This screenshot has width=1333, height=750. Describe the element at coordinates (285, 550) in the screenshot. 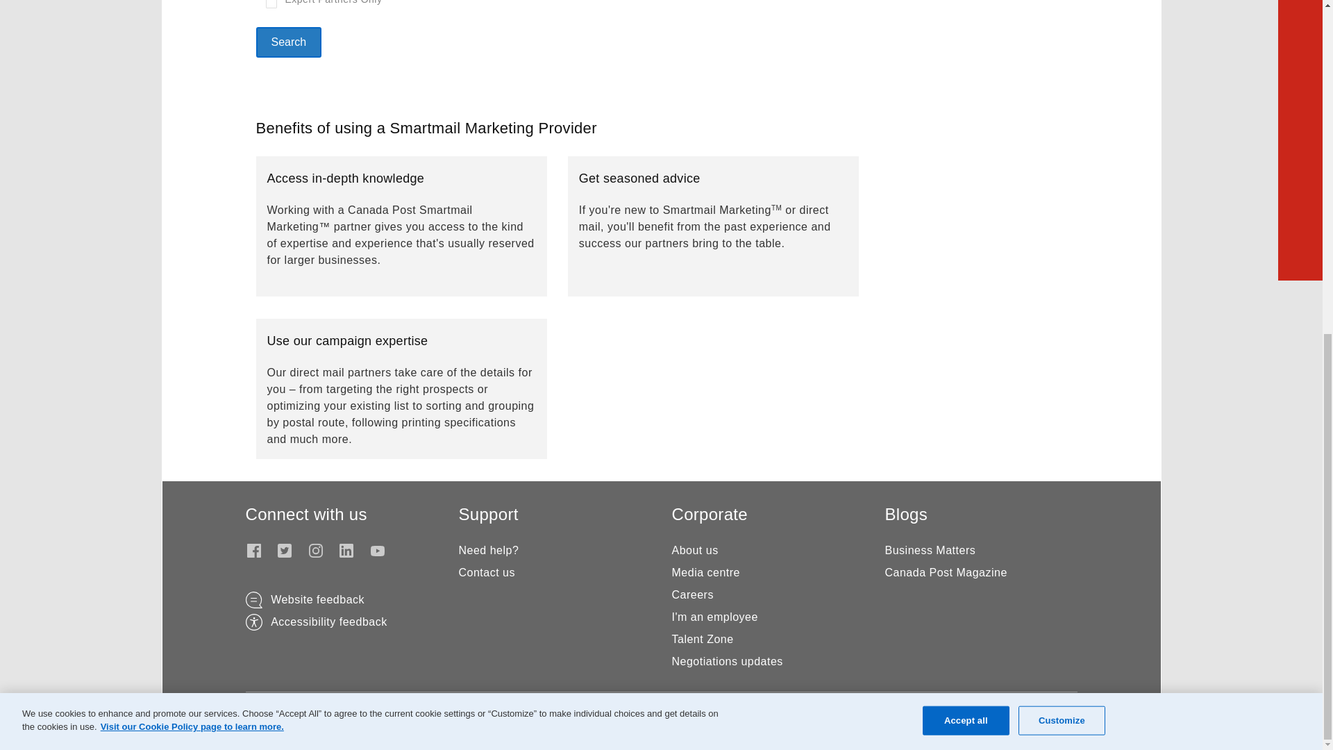

I see `Twitter` at that location.